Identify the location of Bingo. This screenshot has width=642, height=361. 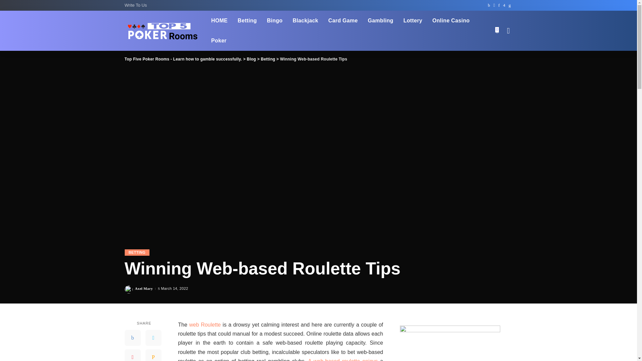
(275, 21).